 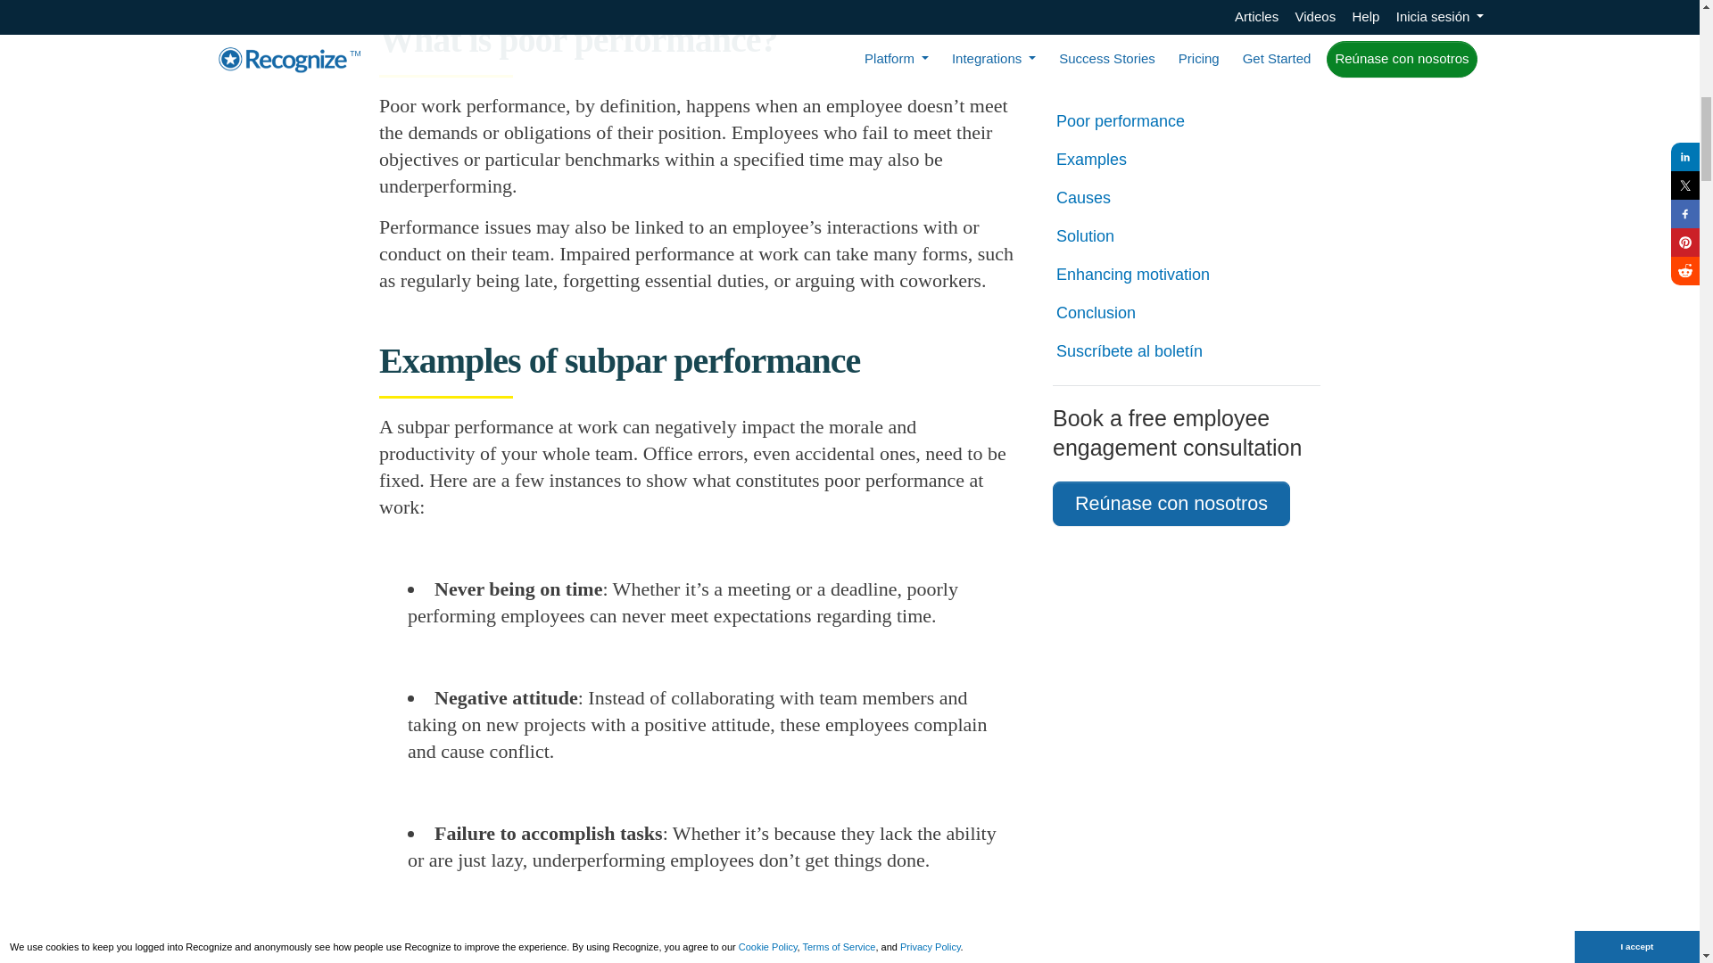 I want to click on Causes, so click(x=1187, y=109).